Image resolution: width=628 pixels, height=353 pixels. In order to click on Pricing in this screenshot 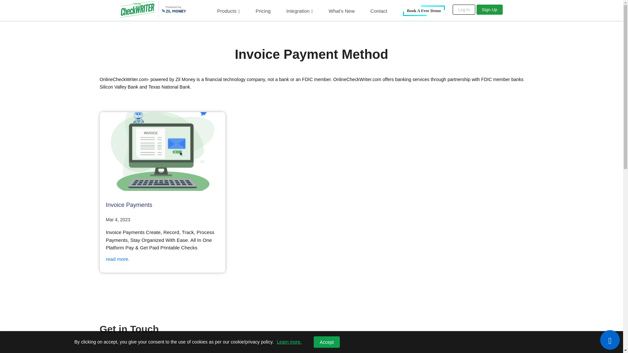, I will do `click(263, 10)`.